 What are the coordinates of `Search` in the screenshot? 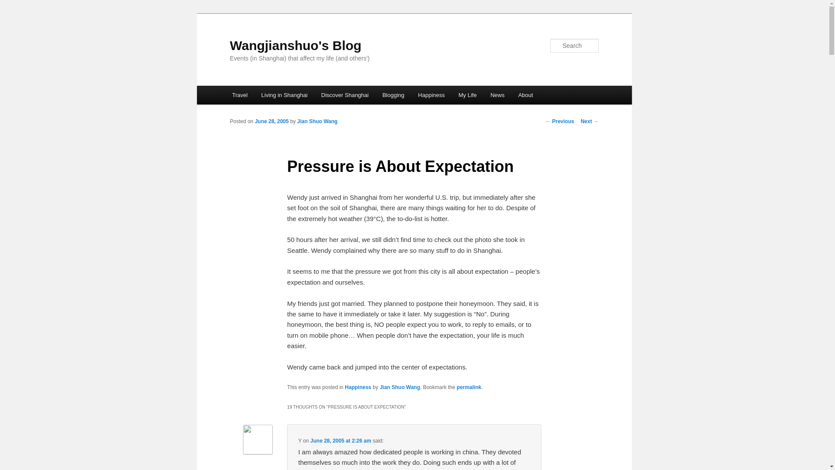 It's located at (14, 5).